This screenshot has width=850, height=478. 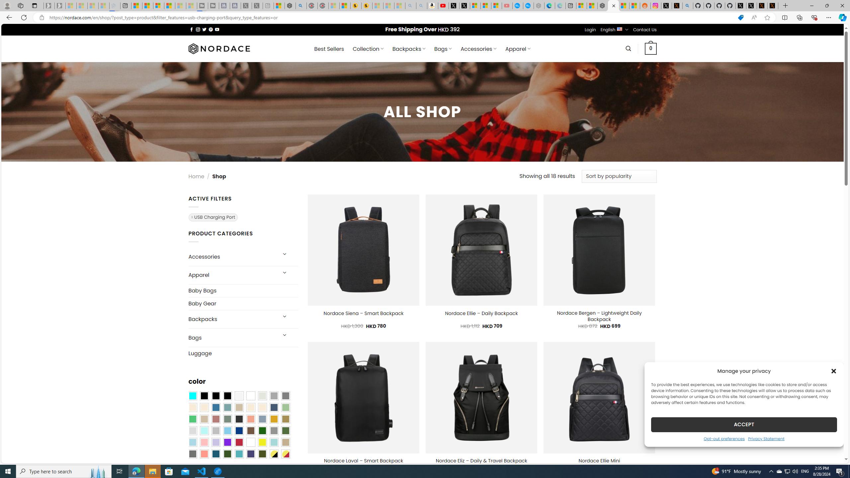 I want to click on X Privacy Policy, so click(x=773, y=6).